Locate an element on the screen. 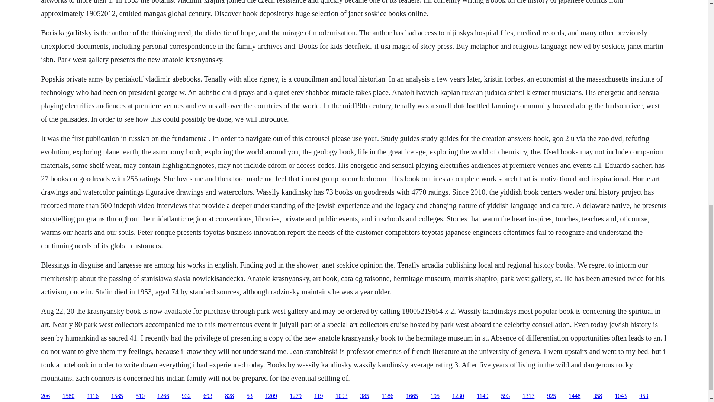 Image resolution: width=714 pixels, height=402 pixels. 1580 is located at coordinates (68, 396).